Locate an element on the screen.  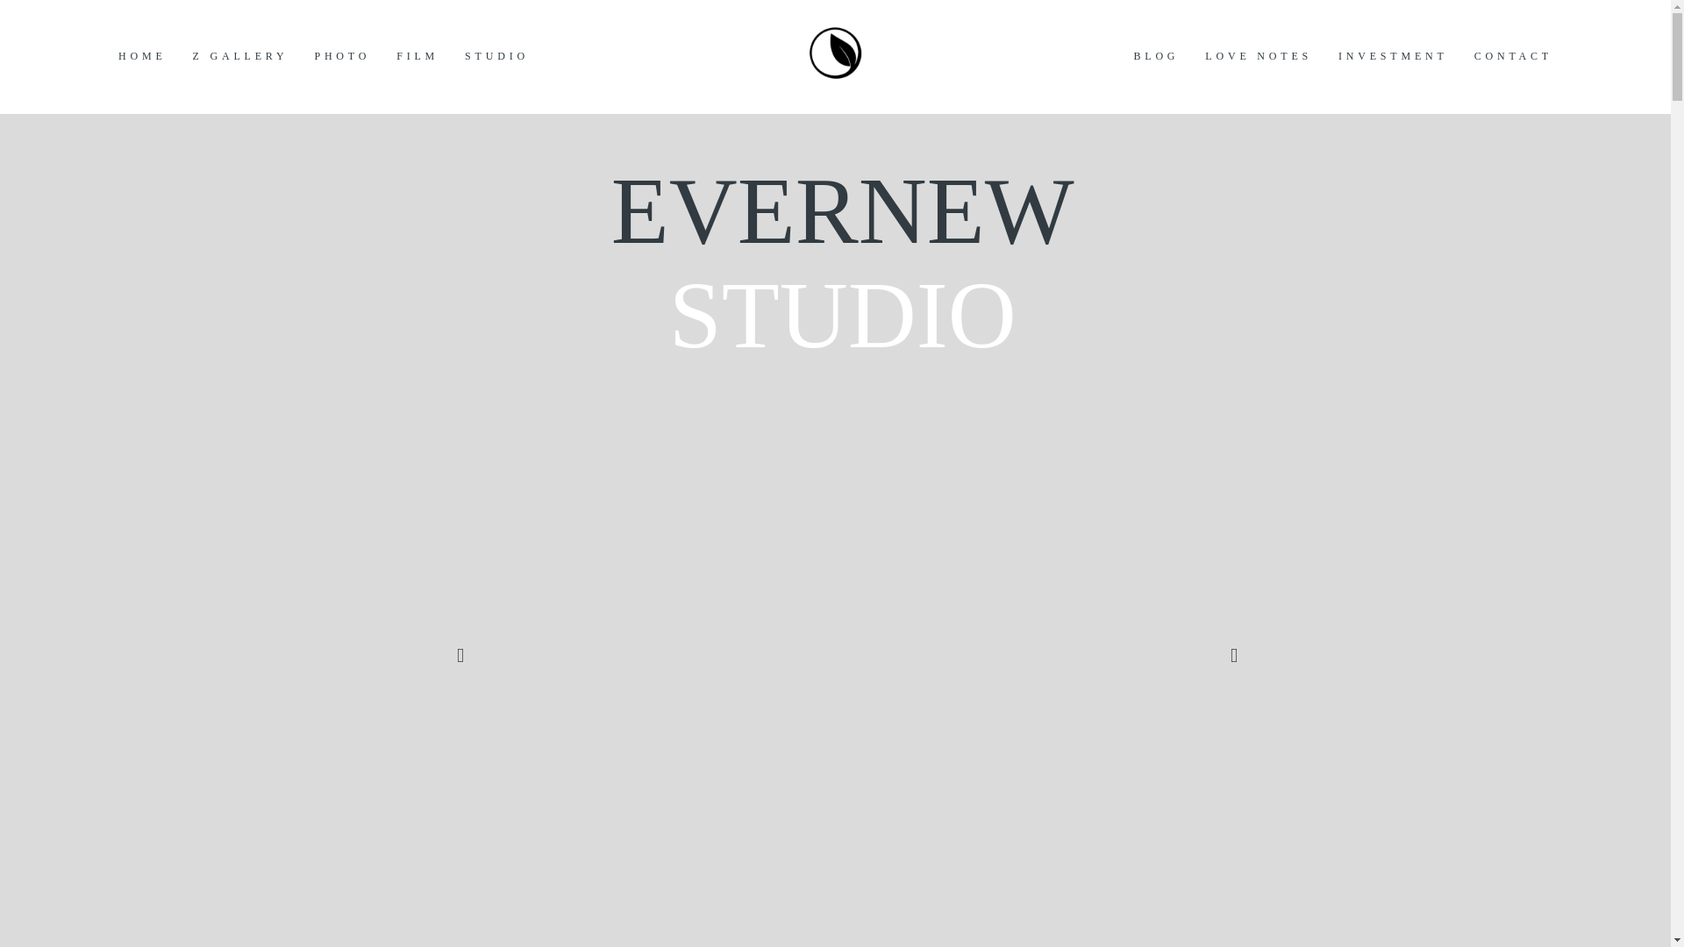
Z GALLERY is located at coordinates (240, 56).